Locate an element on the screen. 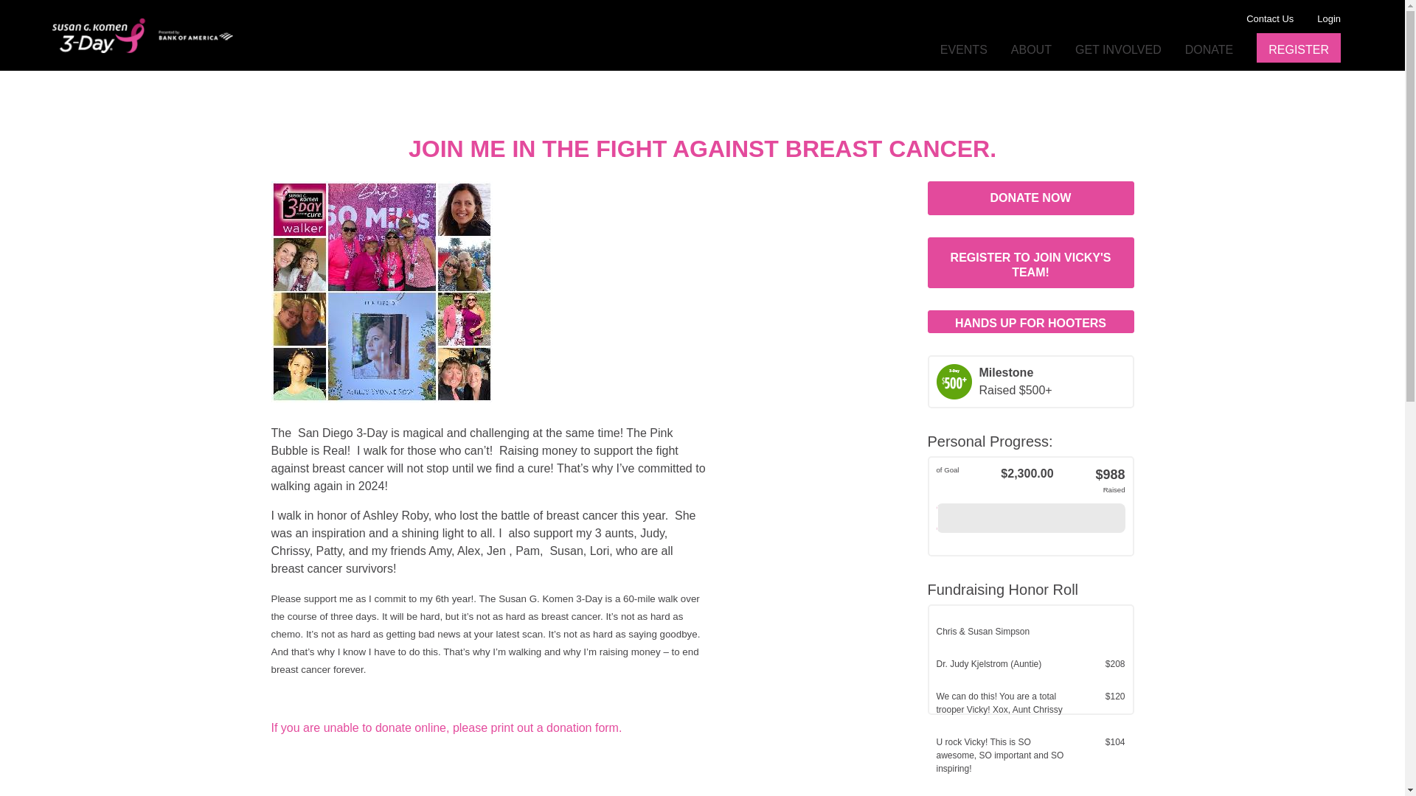  EVENTS is located at coordinates (963, 49).